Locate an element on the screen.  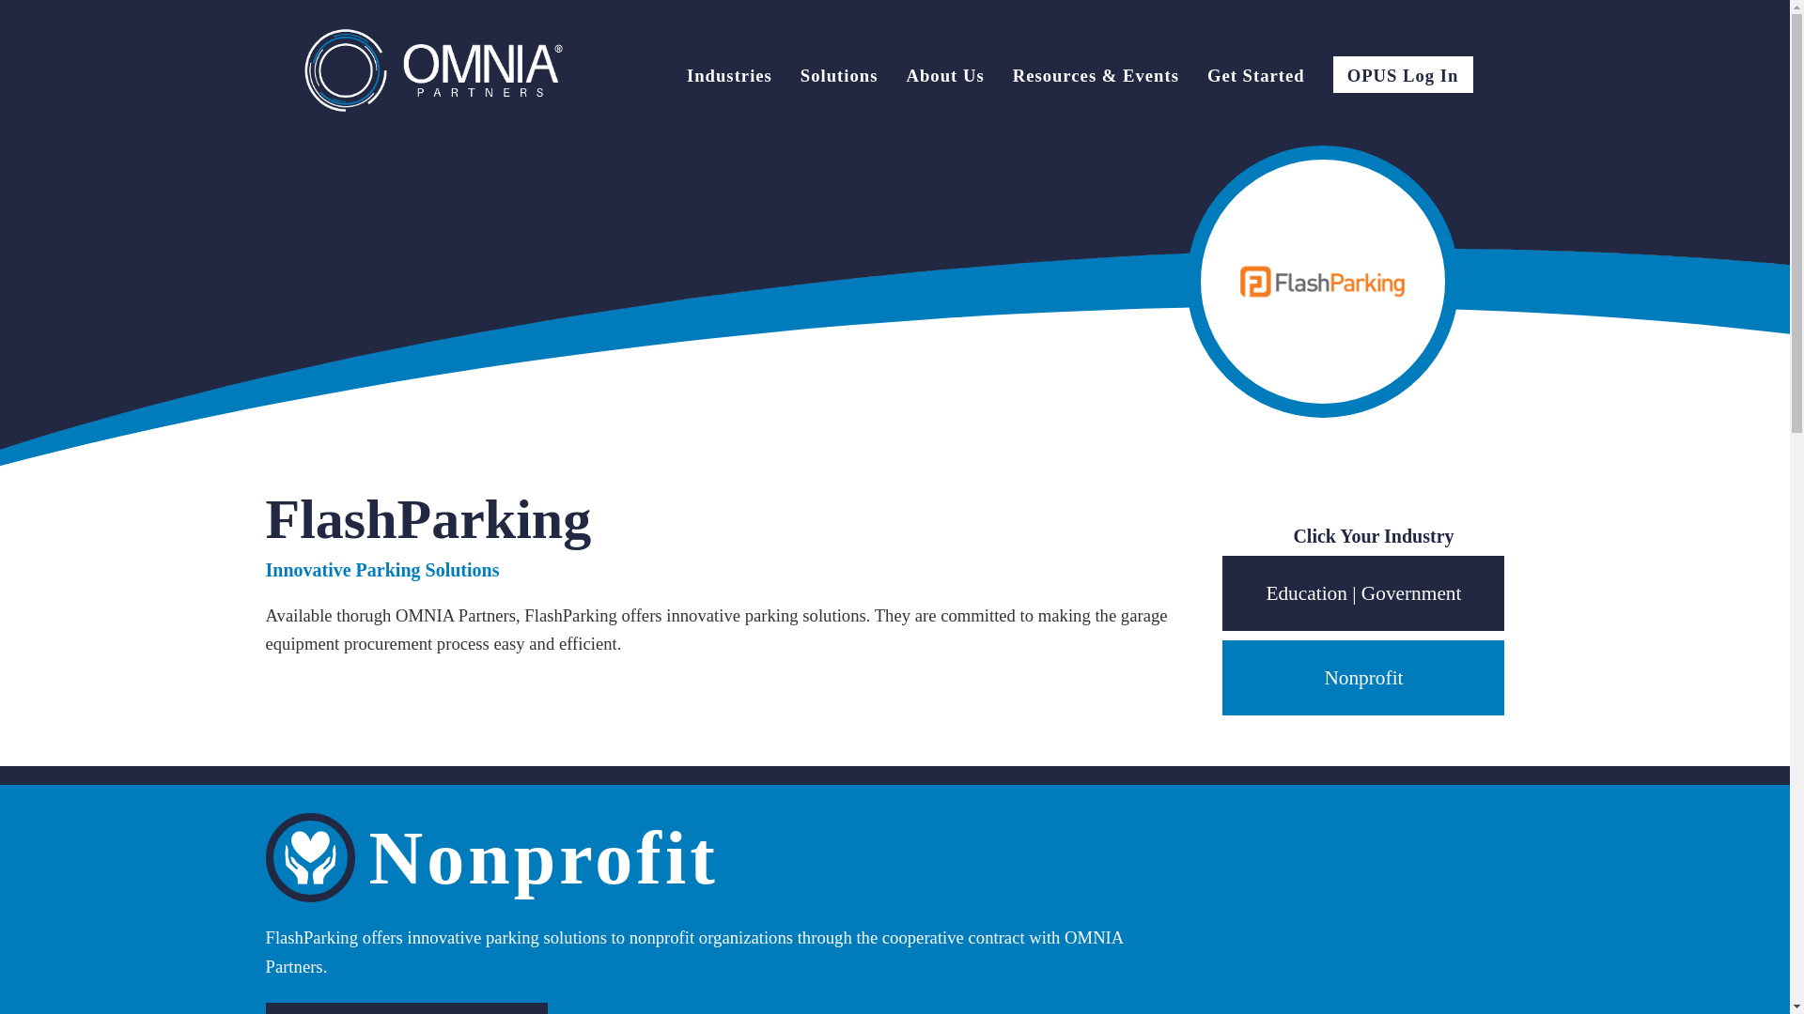
Solutions is located at coordinates (840, 78).